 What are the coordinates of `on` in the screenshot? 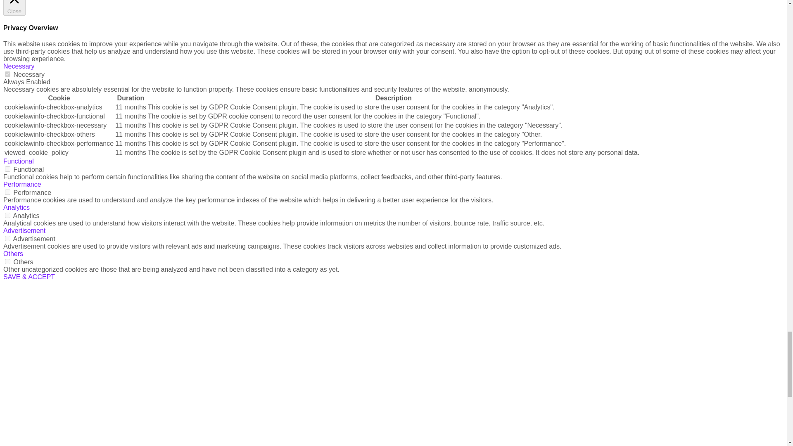 It's located at (7, 216).